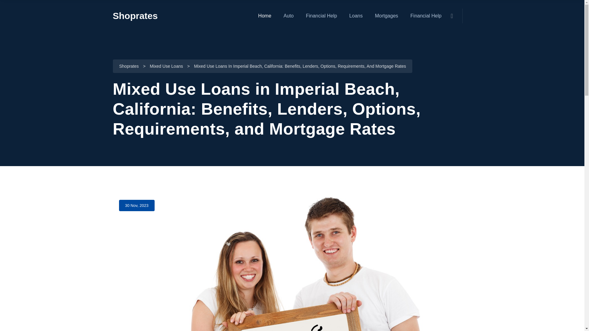 The image size is (589, 331). Describe the element at coordinates (166, 67) in the screenshot. I see `Go to the Mixed Use Loans Category archives.` at that location.